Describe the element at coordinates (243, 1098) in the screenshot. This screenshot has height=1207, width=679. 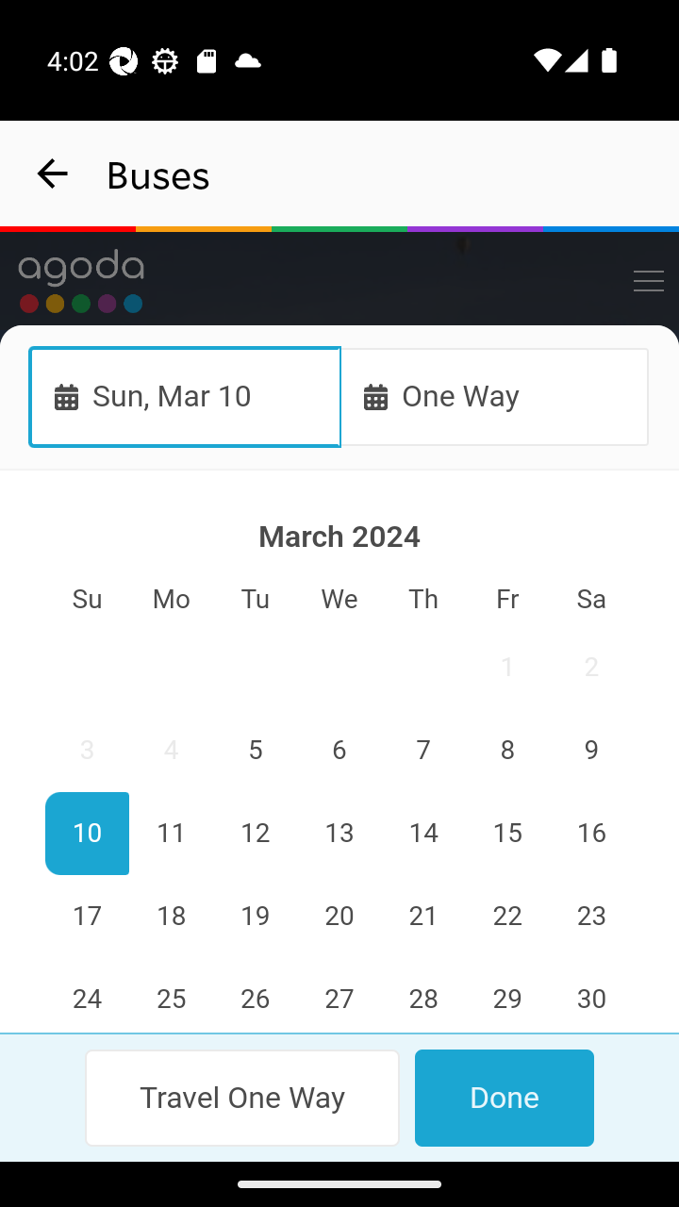
I see `Travel One Way` at that location.